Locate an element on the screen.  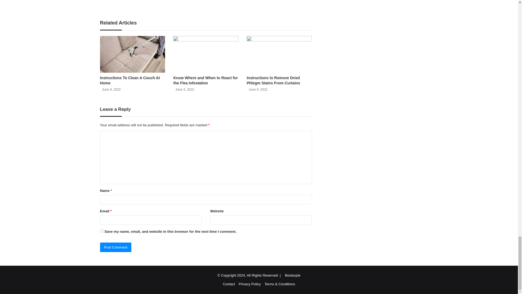
Website is located at coordinates (139, 3).